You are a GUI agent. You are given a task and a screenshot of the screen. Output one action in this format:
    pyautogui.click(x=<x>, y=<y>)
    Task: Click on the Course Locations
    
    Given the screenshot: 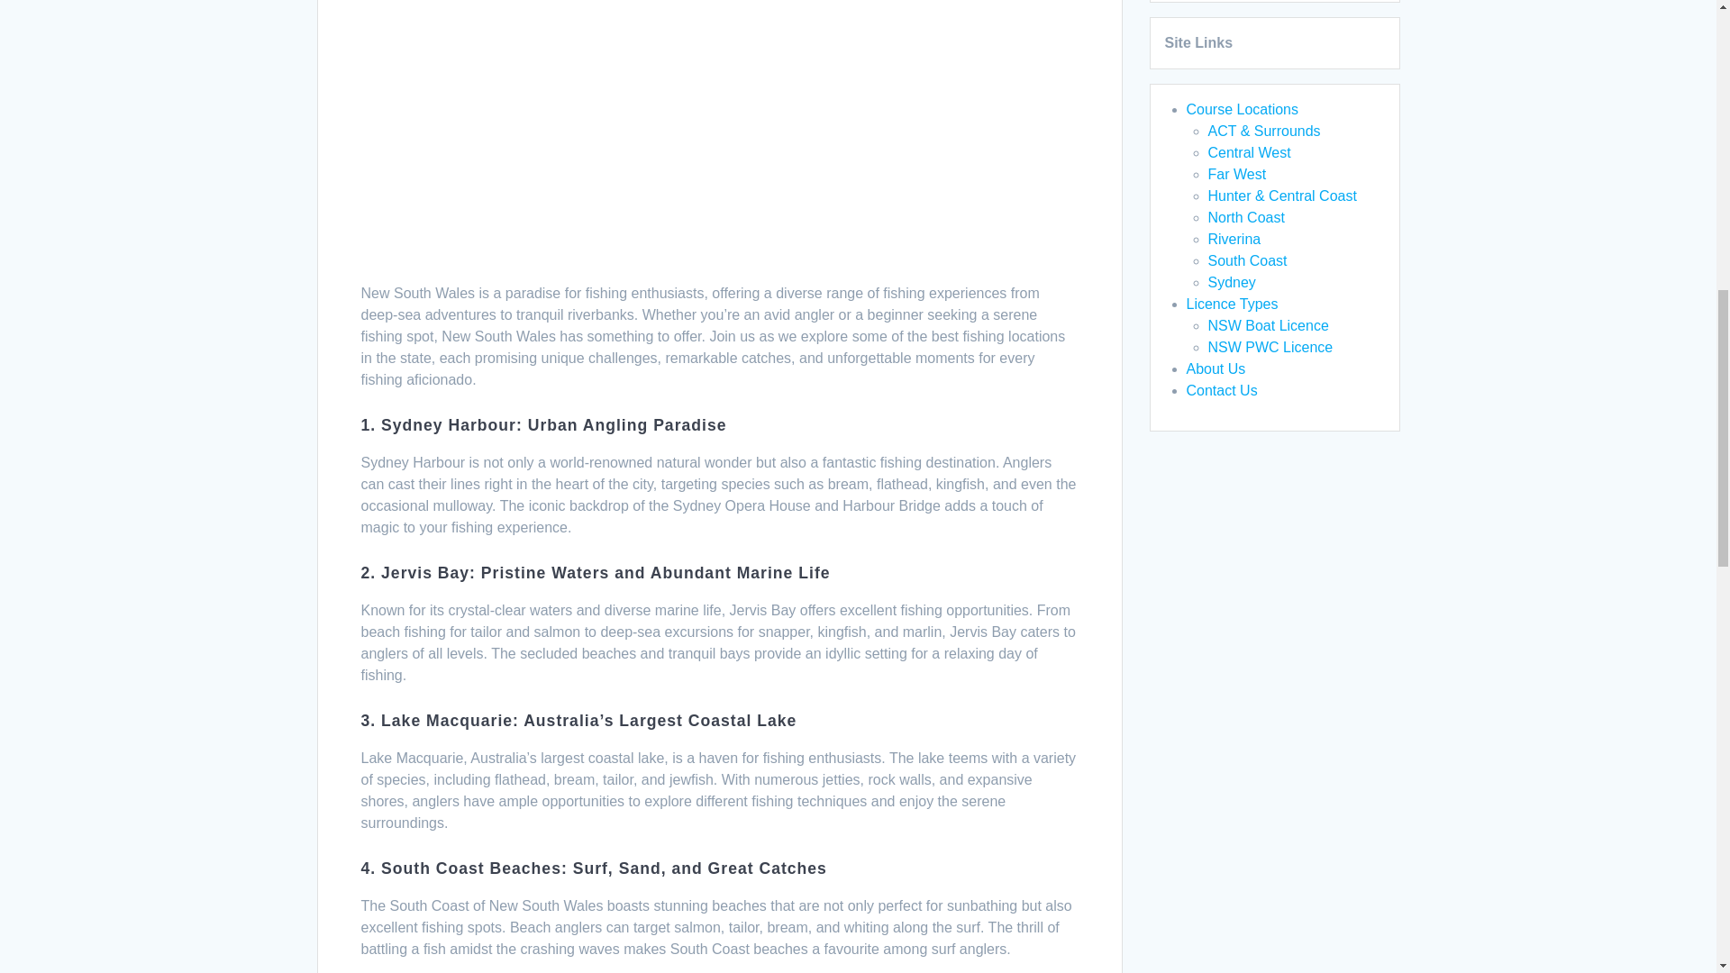 What is the action you would take?
    pyautogui.click(x=1242, y=109)
    